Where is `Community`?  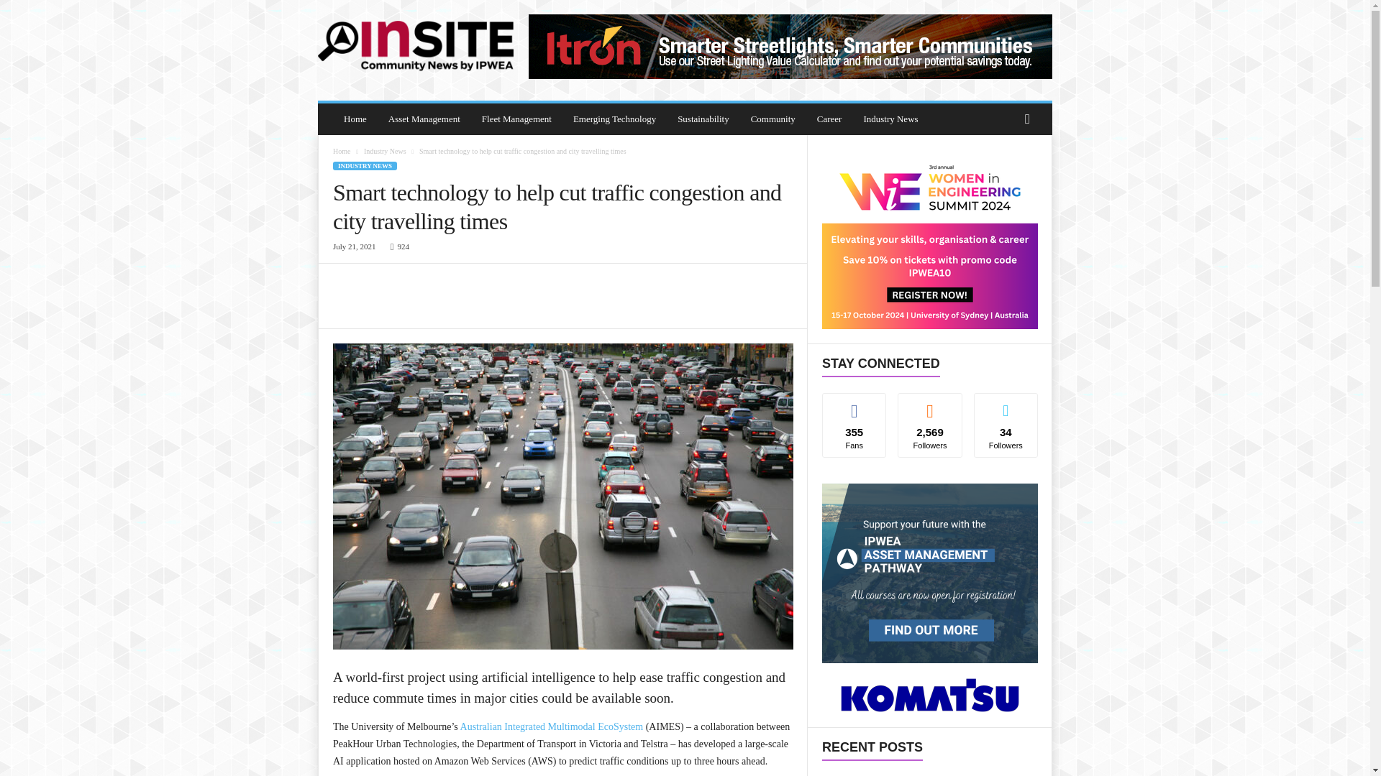
Community is located at coordinates (773, 119).